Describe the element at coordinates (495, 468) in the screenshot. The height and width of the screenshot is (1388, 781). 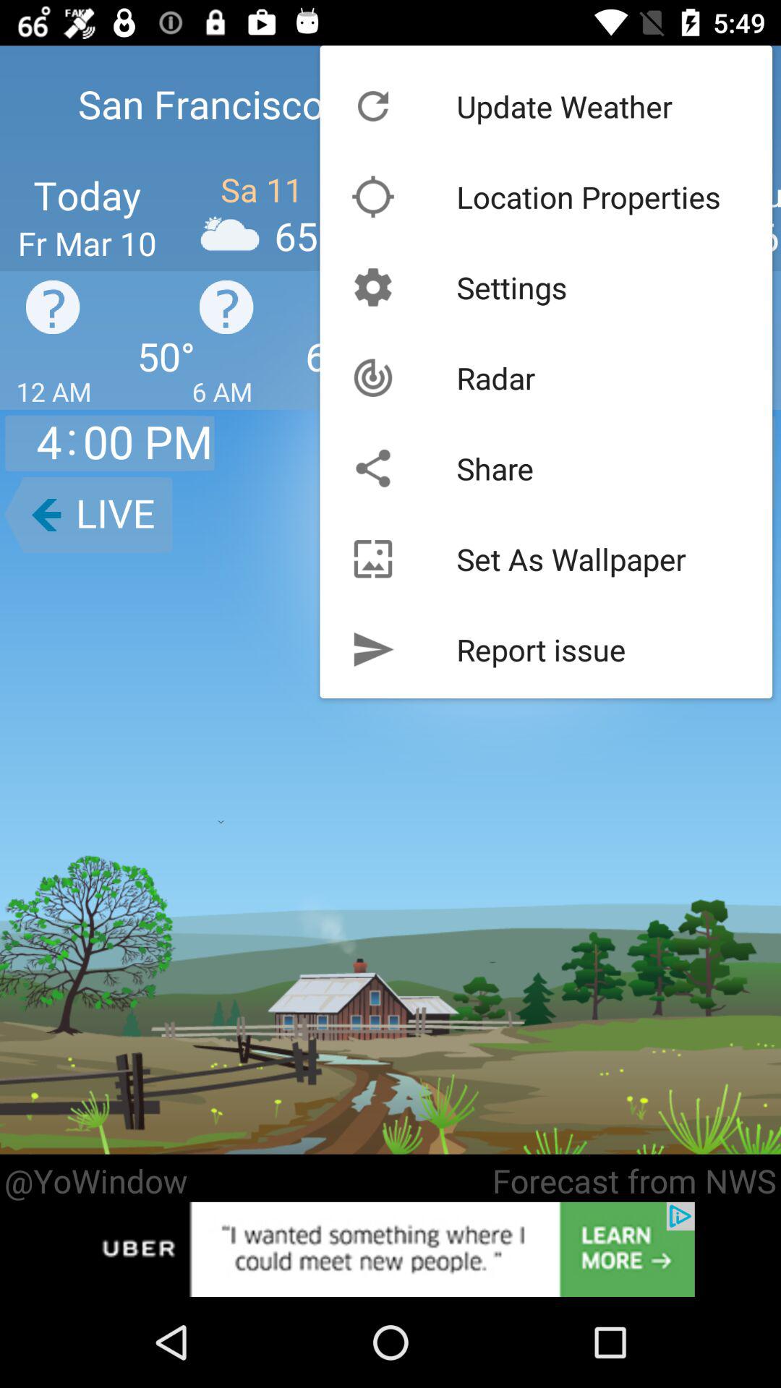
I see `turn on the share item` at that location.